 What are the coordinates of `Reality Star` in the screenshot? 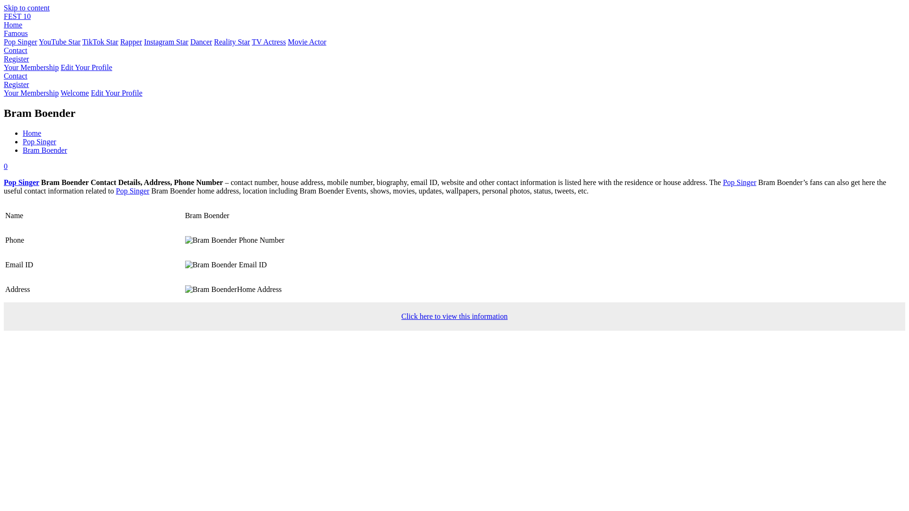 It's located at (232, 42).